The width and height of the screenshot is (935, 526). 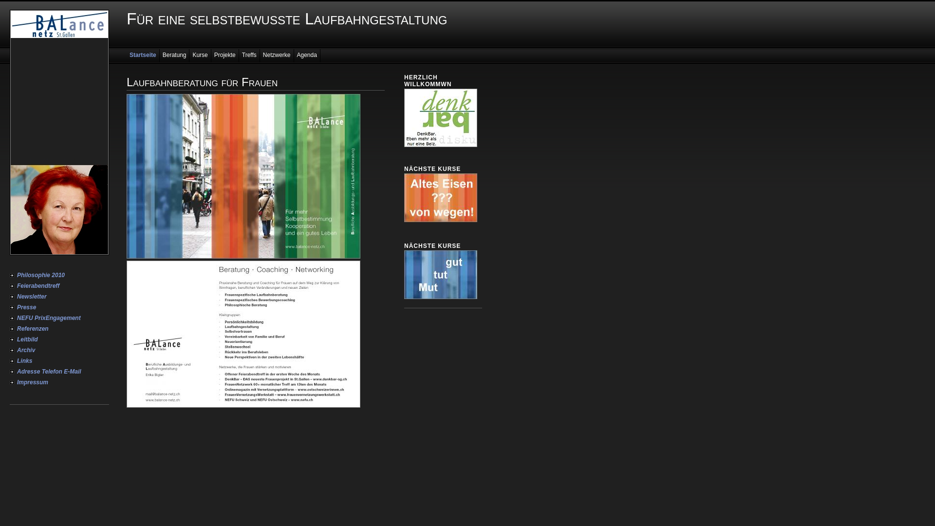 I want to click on Kurse, so click(x=200, y=56).